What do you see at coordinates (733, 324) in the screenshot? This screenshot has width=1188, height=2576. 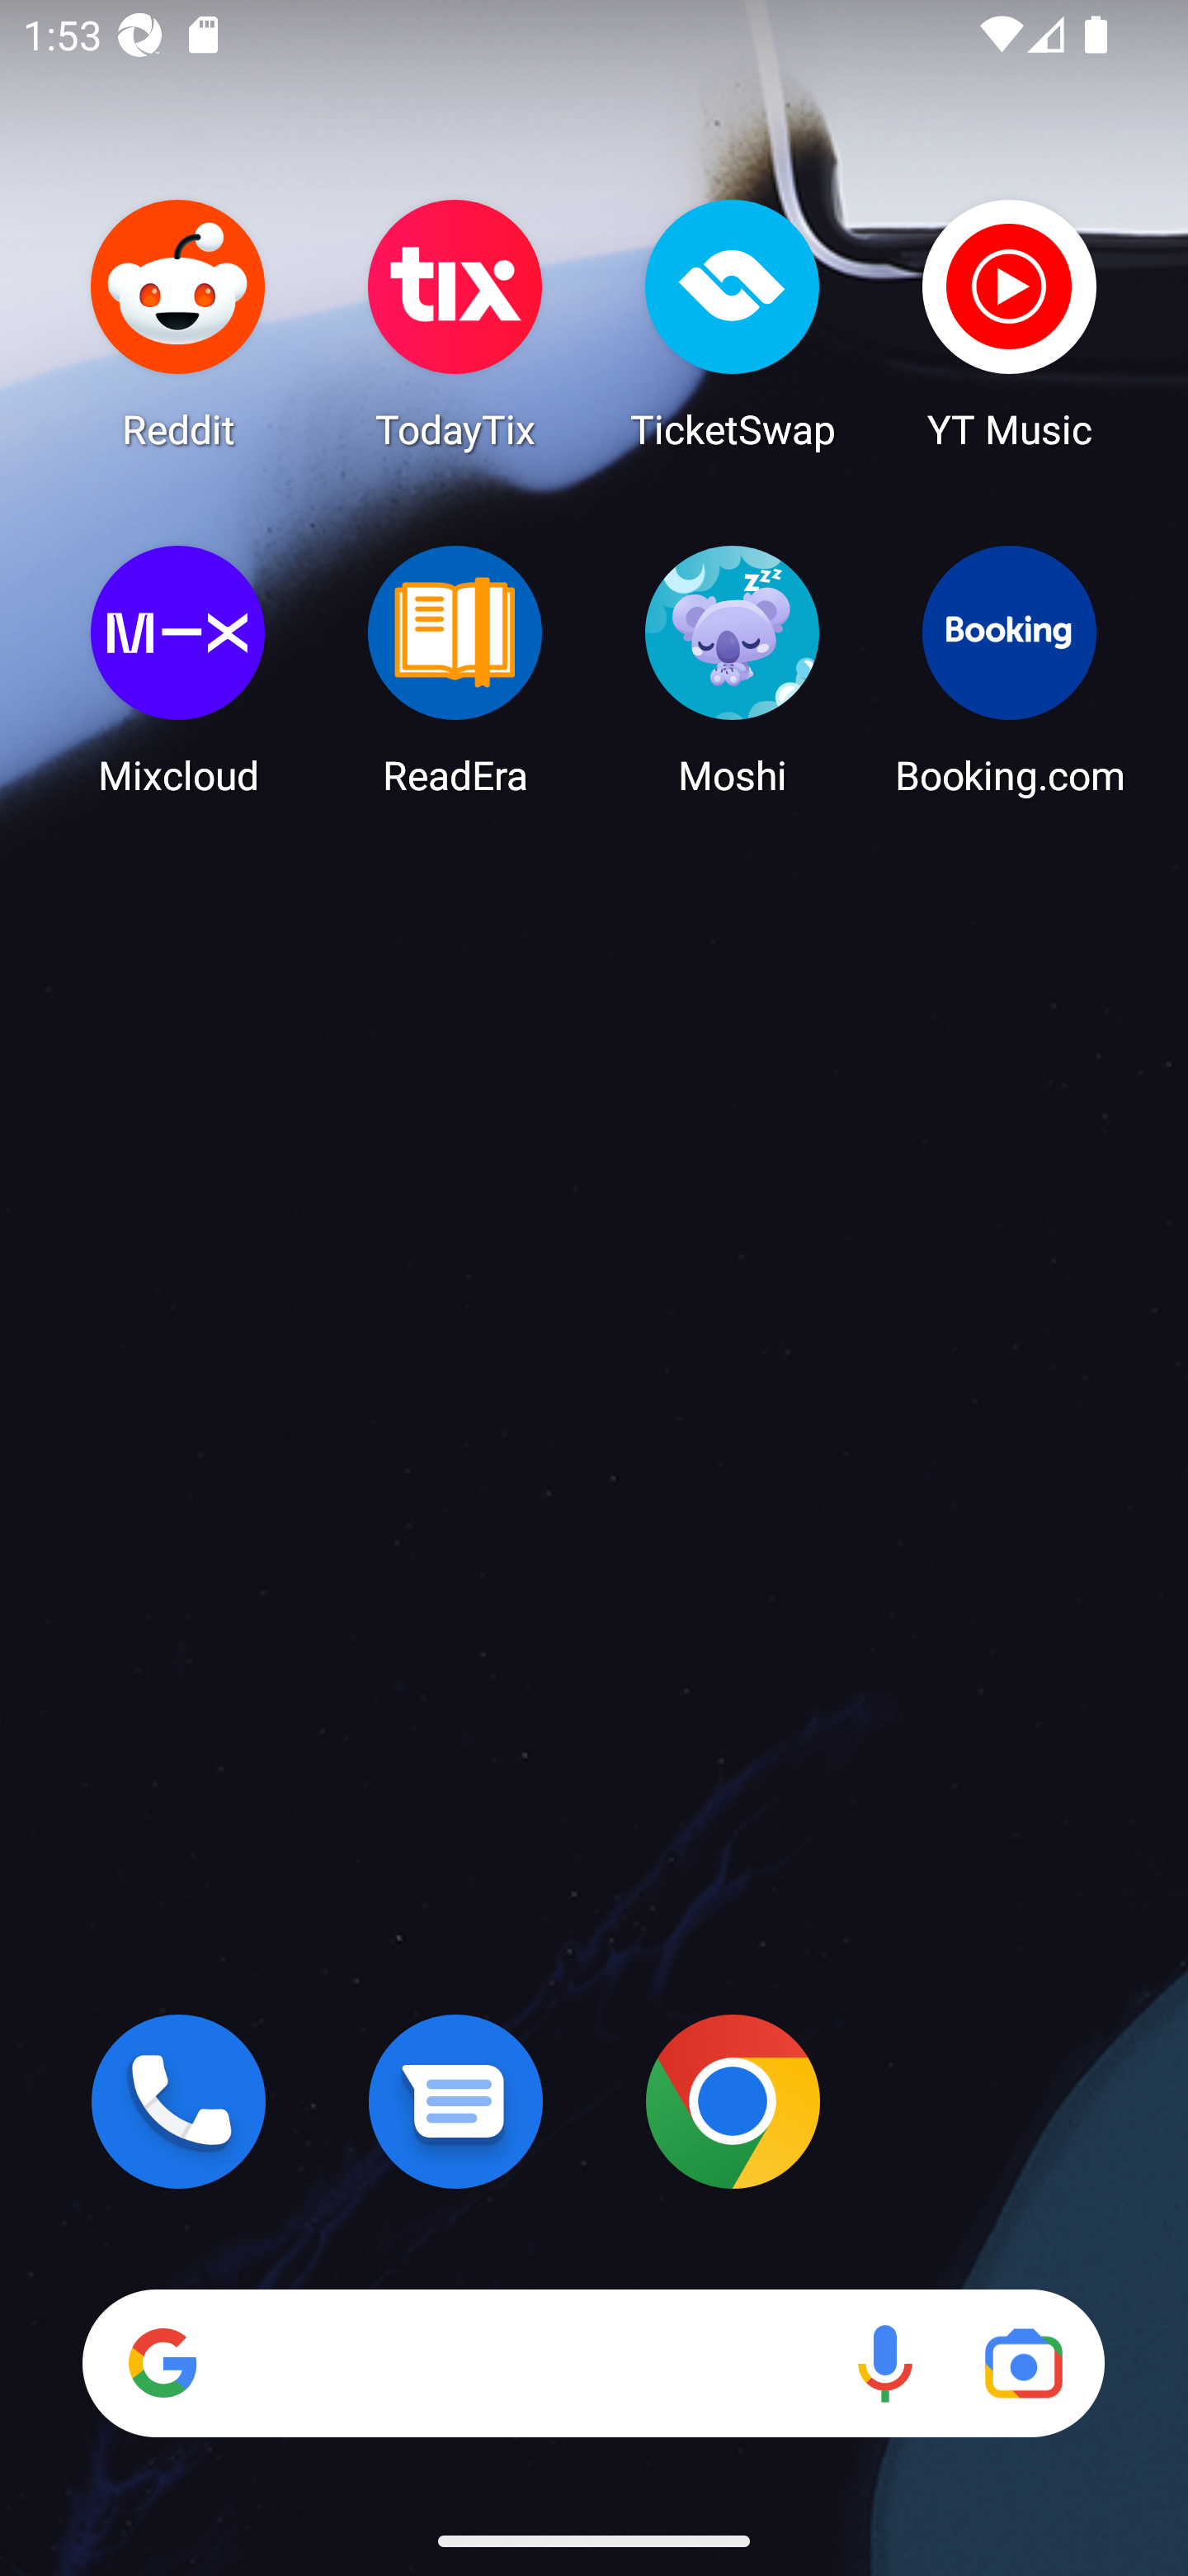 I see `TicketSwap` at bounding box center [733, 324].